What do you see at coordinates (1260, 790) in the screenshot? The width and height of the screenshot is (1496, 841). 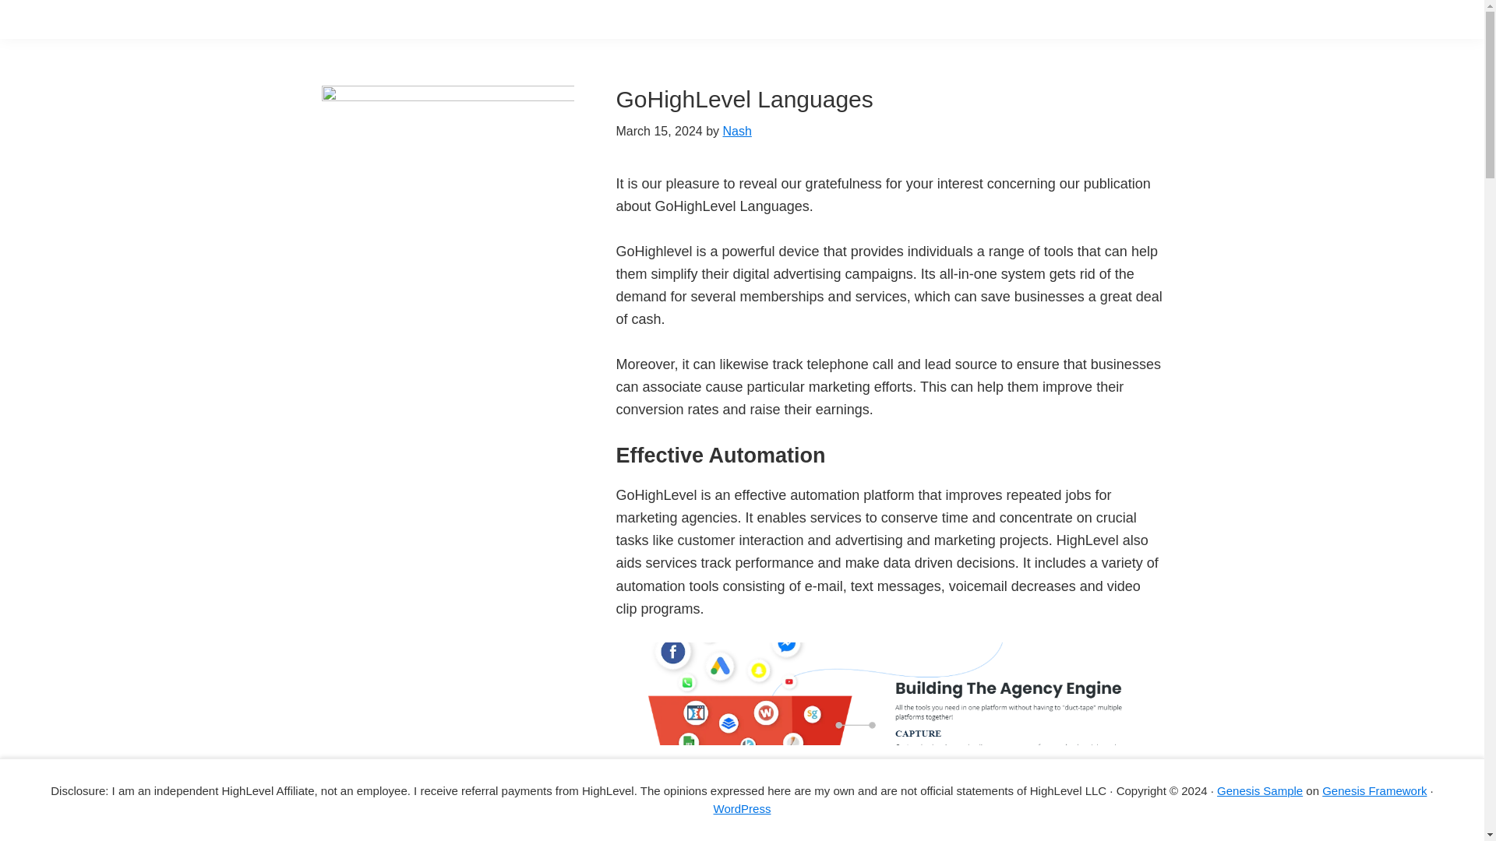 I see `Genesis Sample` at bounding box center [1260, 790].